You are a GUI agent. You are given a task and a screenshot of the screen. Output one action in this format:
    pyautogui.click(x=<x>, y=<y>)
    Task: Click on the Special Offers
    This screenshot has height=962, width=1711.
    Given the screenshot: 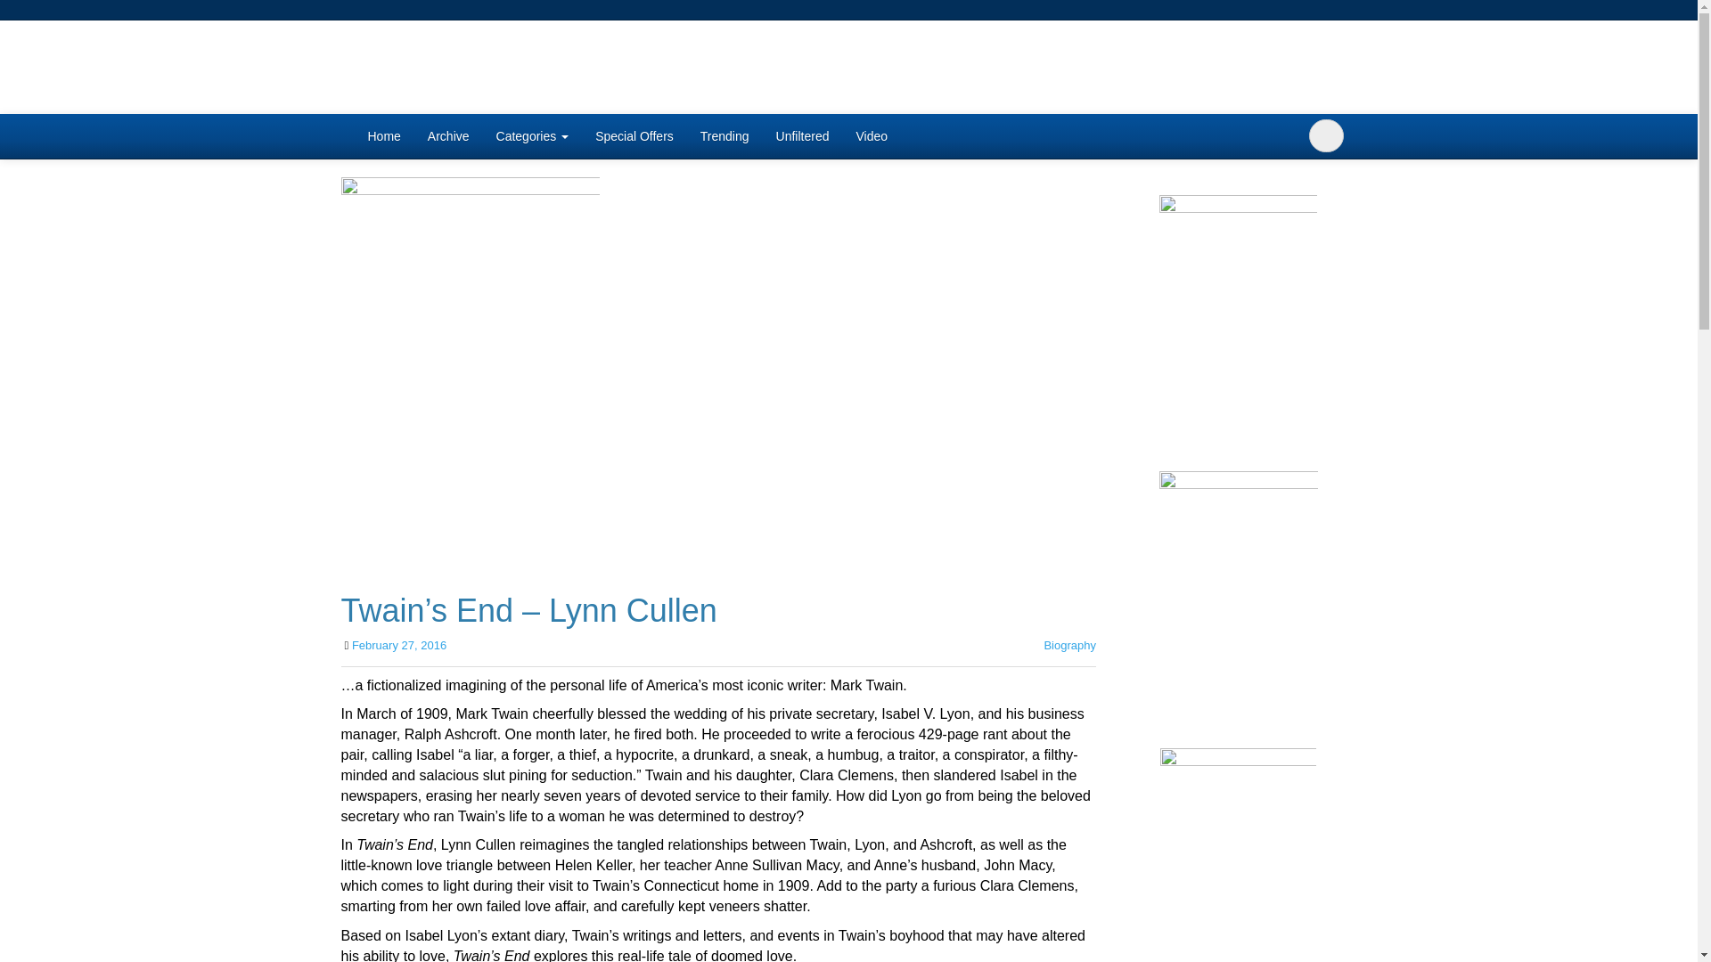 What is the action you would take?
    pyautogui.click(x=634, y=136)
    